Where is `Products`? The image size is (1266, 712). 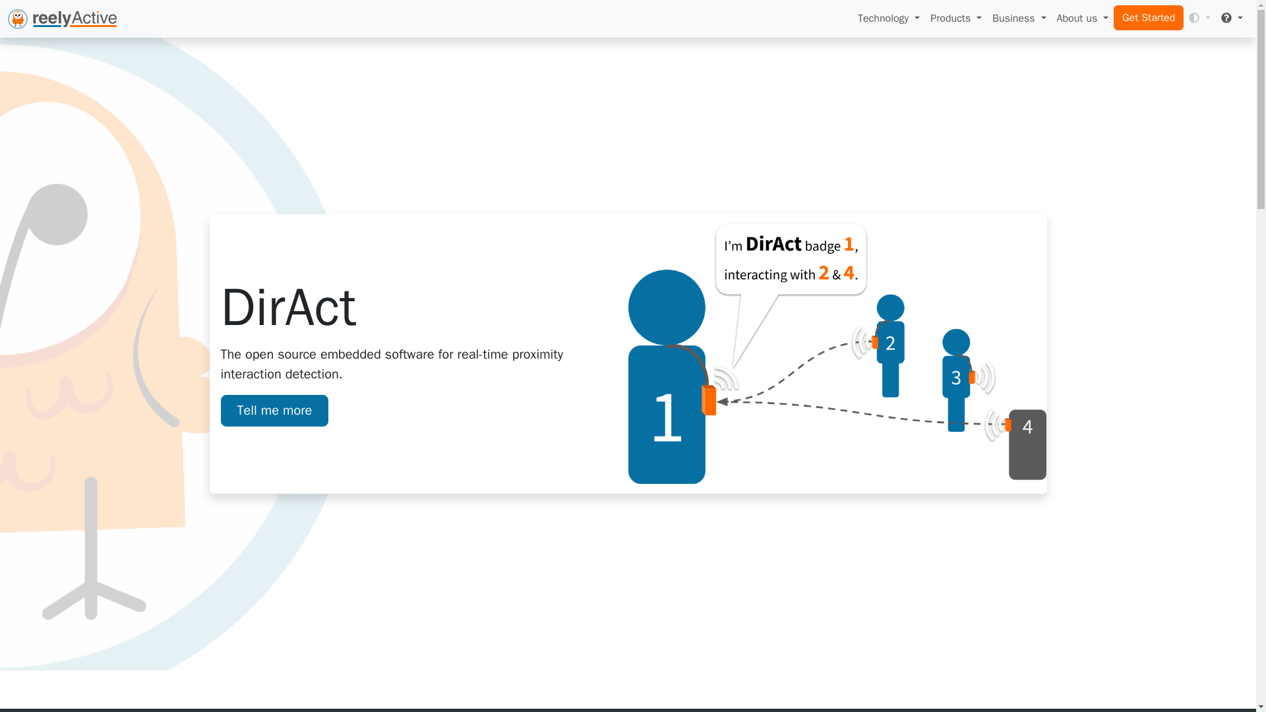 Products is located at coordinates (956, 18).